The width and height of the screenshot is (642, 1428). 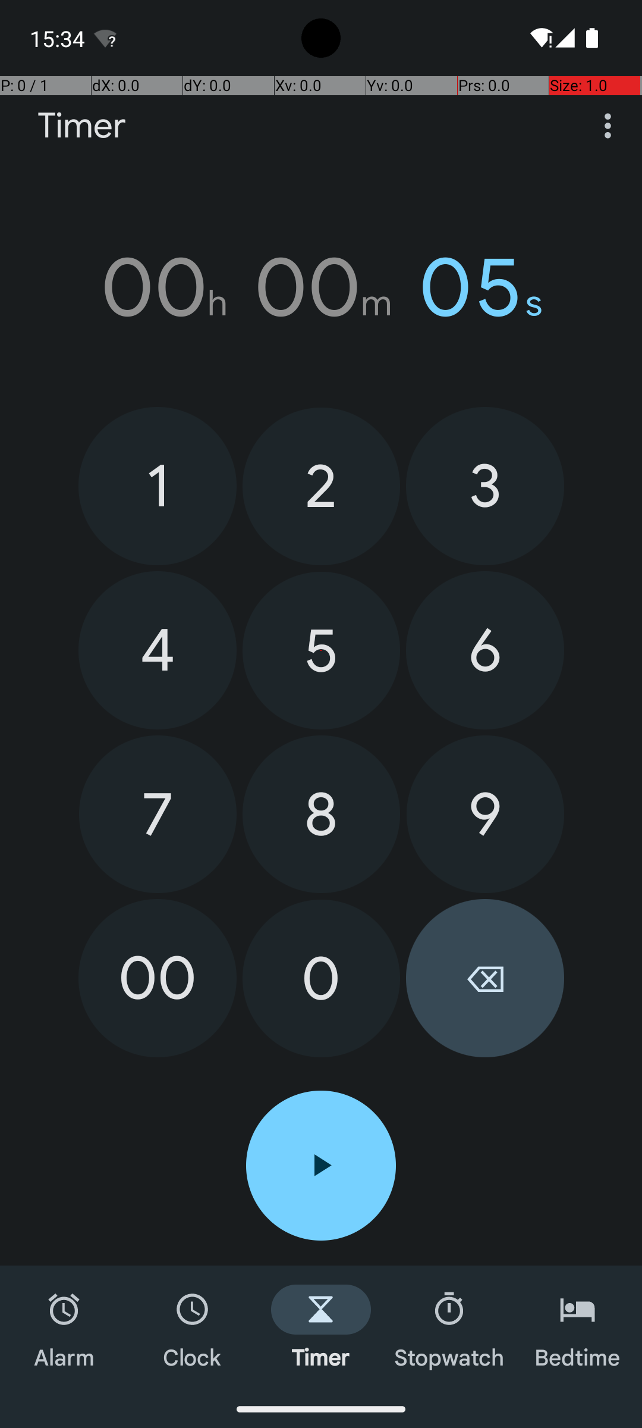 I want to click on 00h 00m 05s, so click(x=321, y=287).